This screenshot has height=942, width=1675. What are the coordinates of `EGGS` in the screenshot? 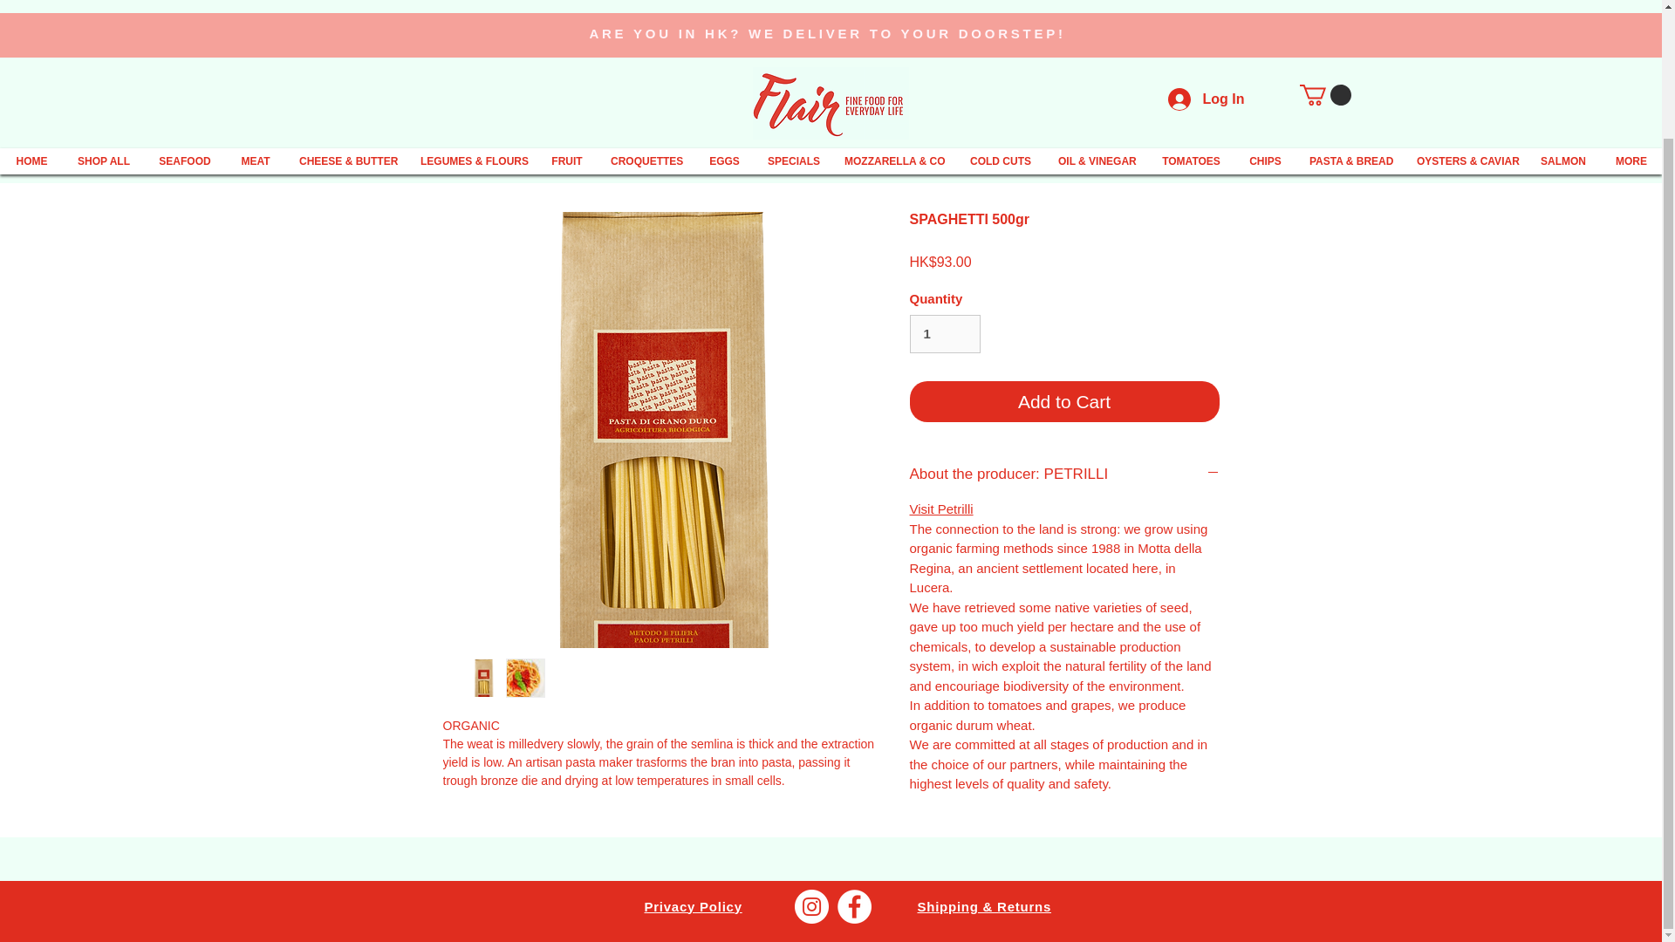 It's located at (724, 17).